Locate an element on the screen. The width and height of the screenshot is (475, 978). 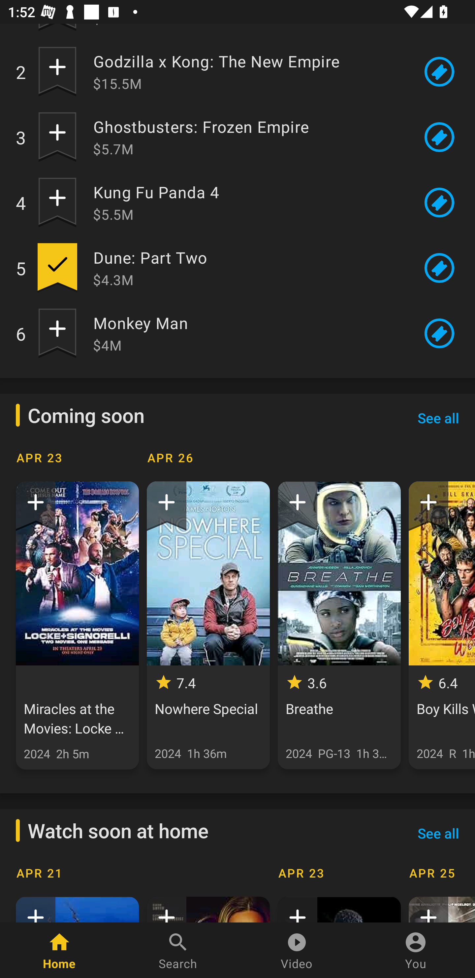
Godzilla x Kong: The New Empire $15.5M is located at coordinates (248, 72).